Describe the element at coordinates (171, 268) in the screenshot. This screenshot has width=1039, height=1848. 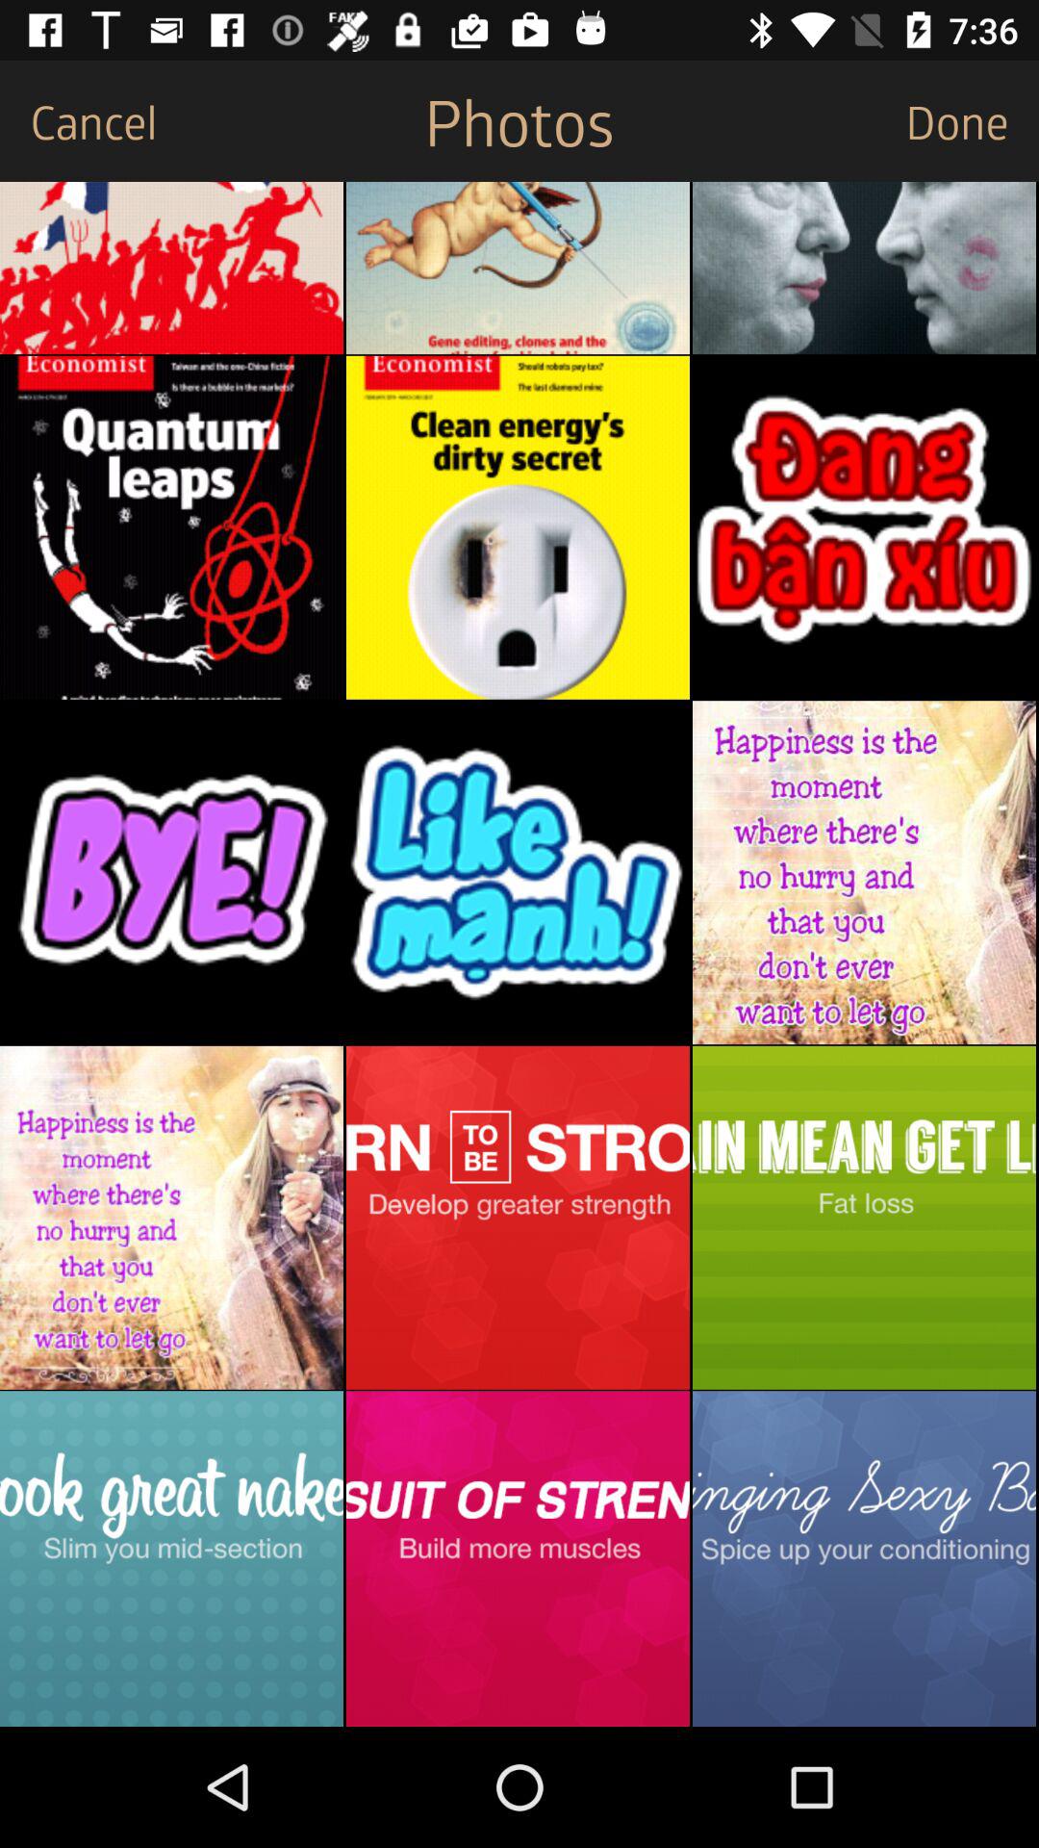
I see `select one picture` at that location.